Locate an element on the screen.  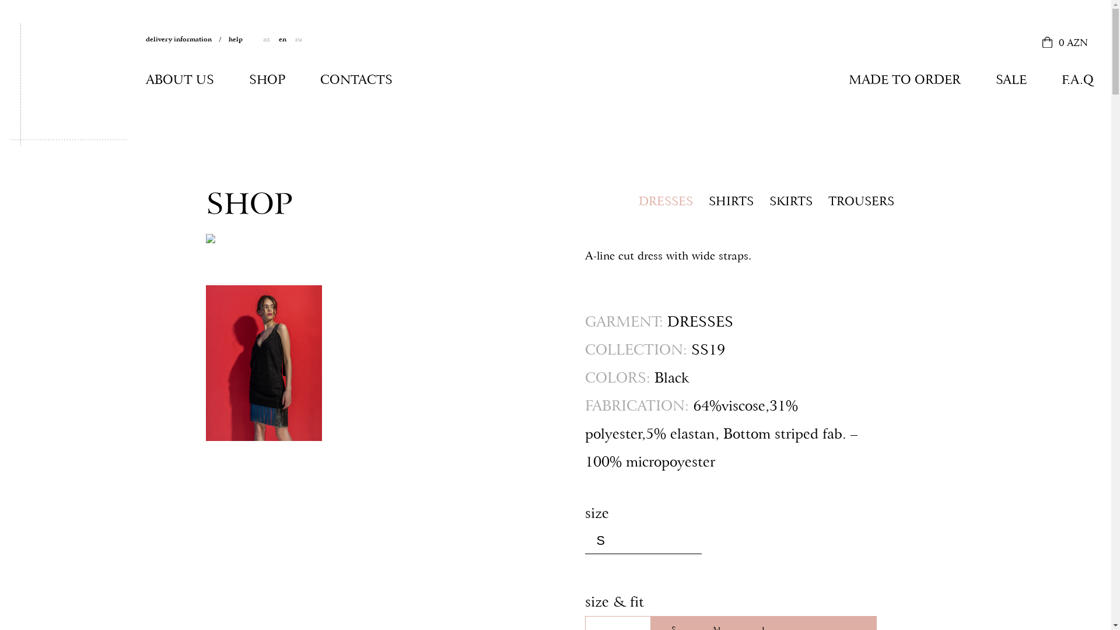
F.A.Q is located at coordinates (1078, 80).